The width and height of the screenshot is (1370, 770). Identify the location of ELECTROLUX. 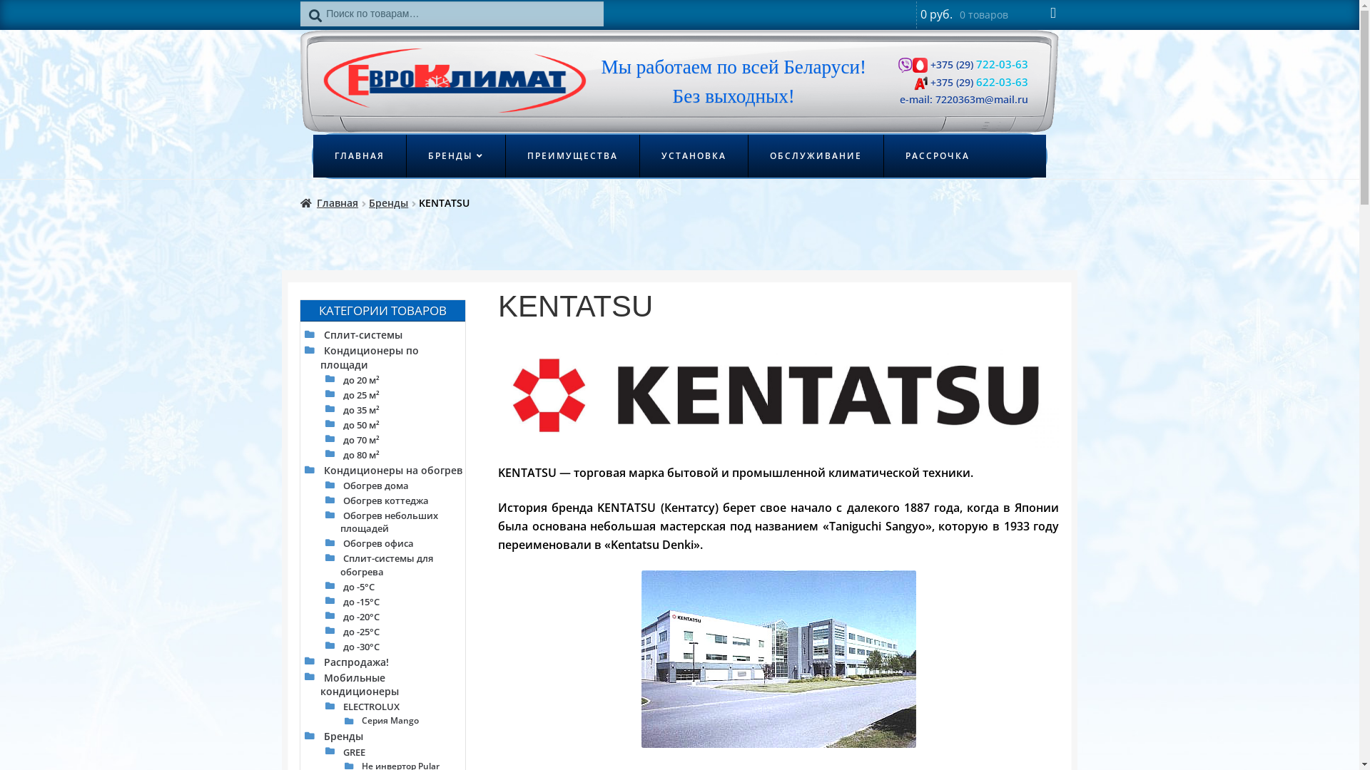
(371, 706).